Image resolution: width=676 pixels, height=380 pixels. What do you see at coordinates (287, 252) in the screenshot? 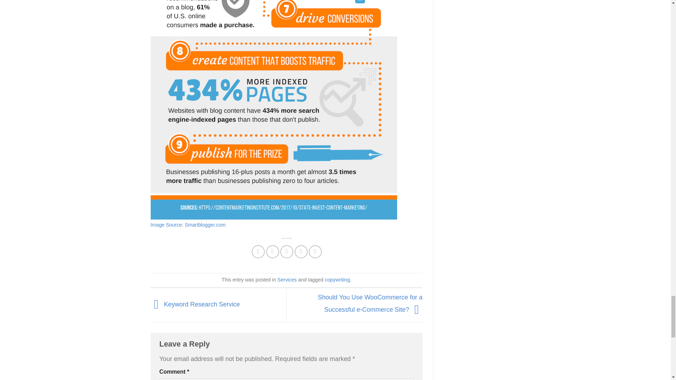
I see `Email to a Friend` at bounding box center [287, 252].